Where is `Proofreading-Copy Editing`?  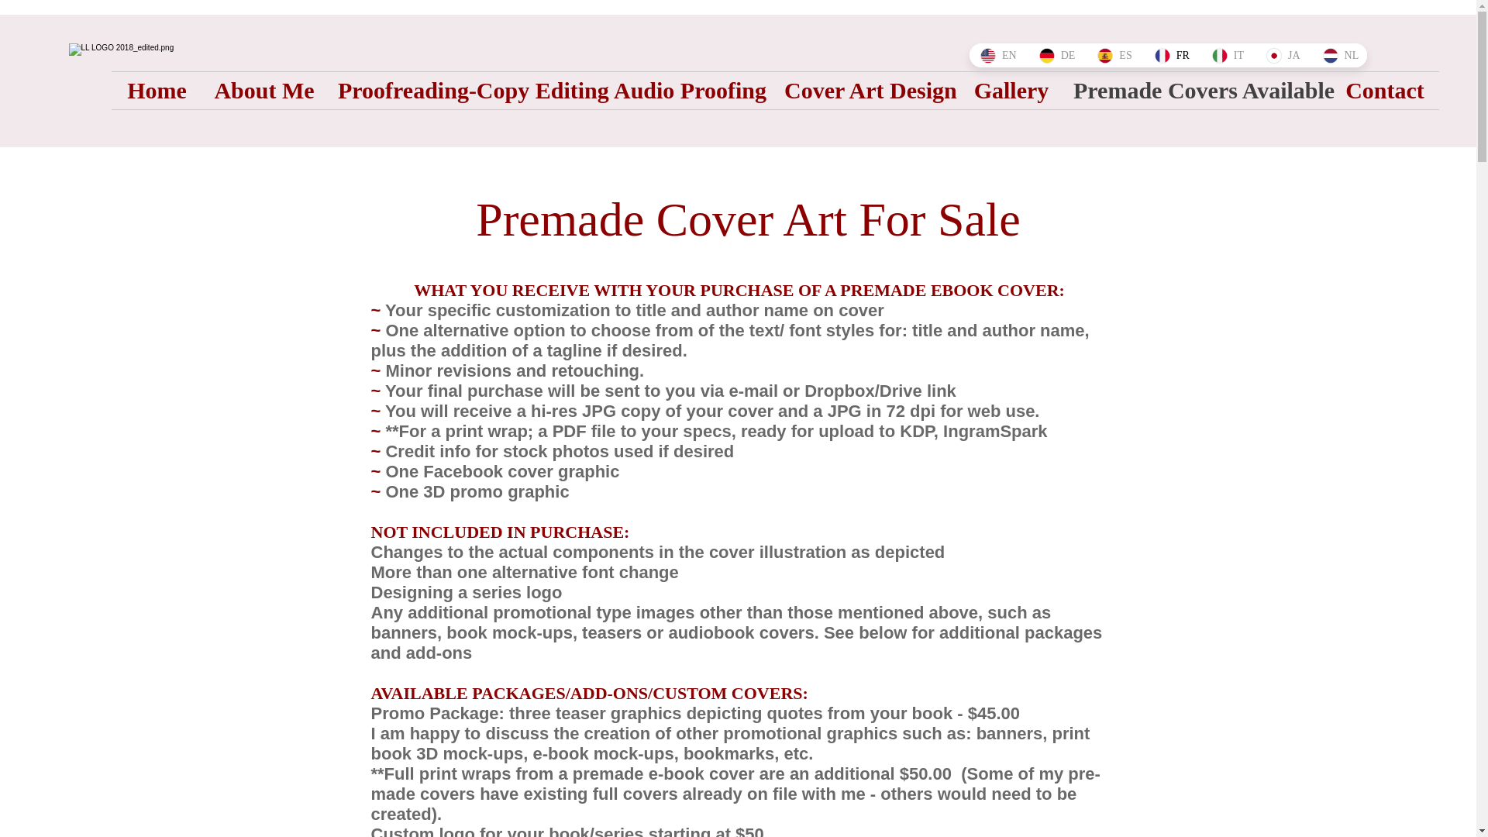
Proofreading-Copy Editing is located at coordinates (463, 90).